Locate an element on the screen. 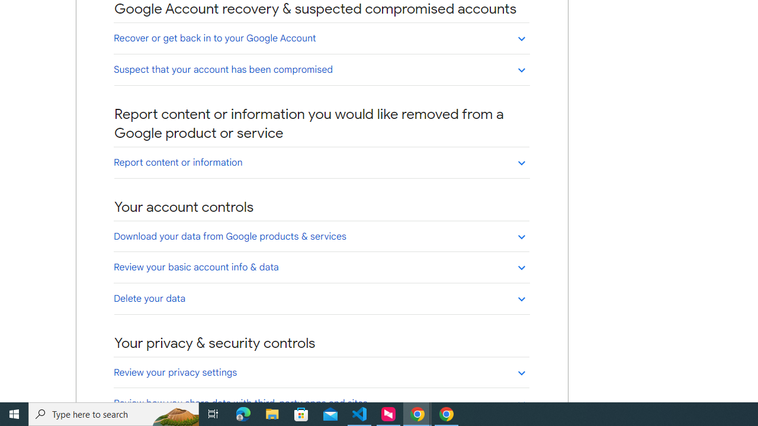 This screenshot has height=426, width=758. Recover or get back in to your Google Account is located at coordinates (321, 38).